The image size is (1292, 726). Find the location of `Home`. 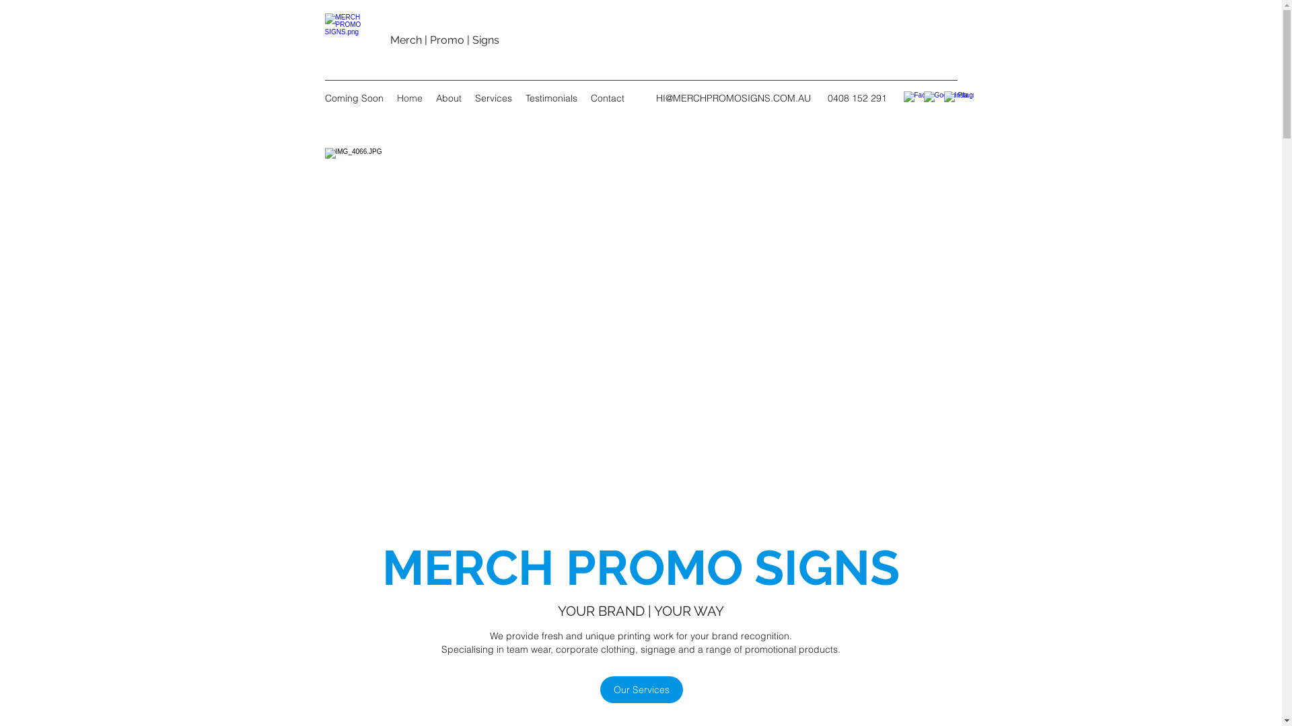

Home is located at coordinates (410, 98).